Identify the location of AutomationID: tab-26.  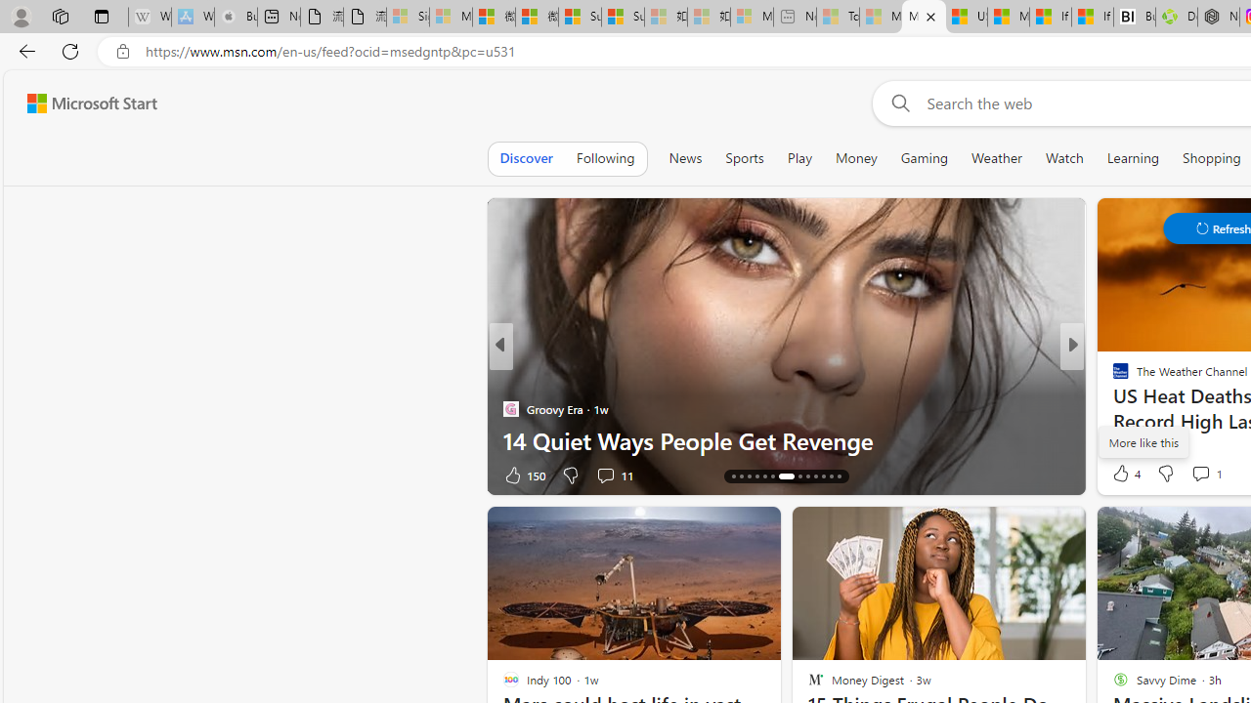
(839, 476).